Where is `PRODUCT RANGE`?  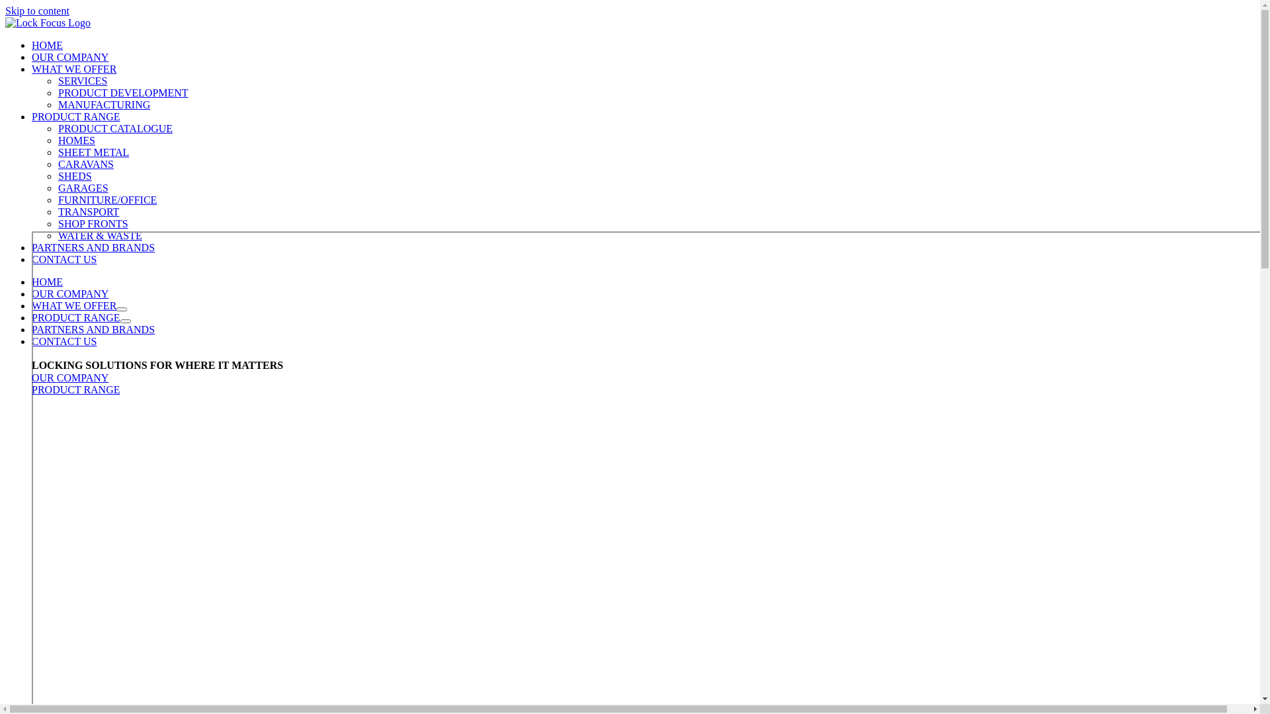 PRODUCT RANGE is located at coordinates (76, 390).